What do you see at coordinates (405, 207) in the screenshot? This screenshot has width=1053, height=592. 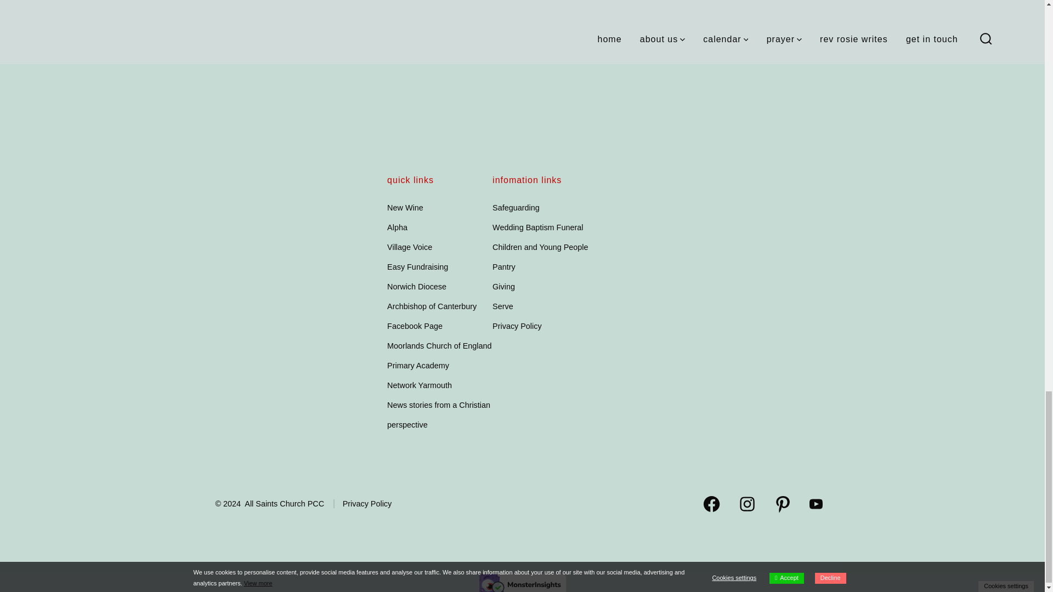 I see `New Wine` at bounding box center [405, 207].